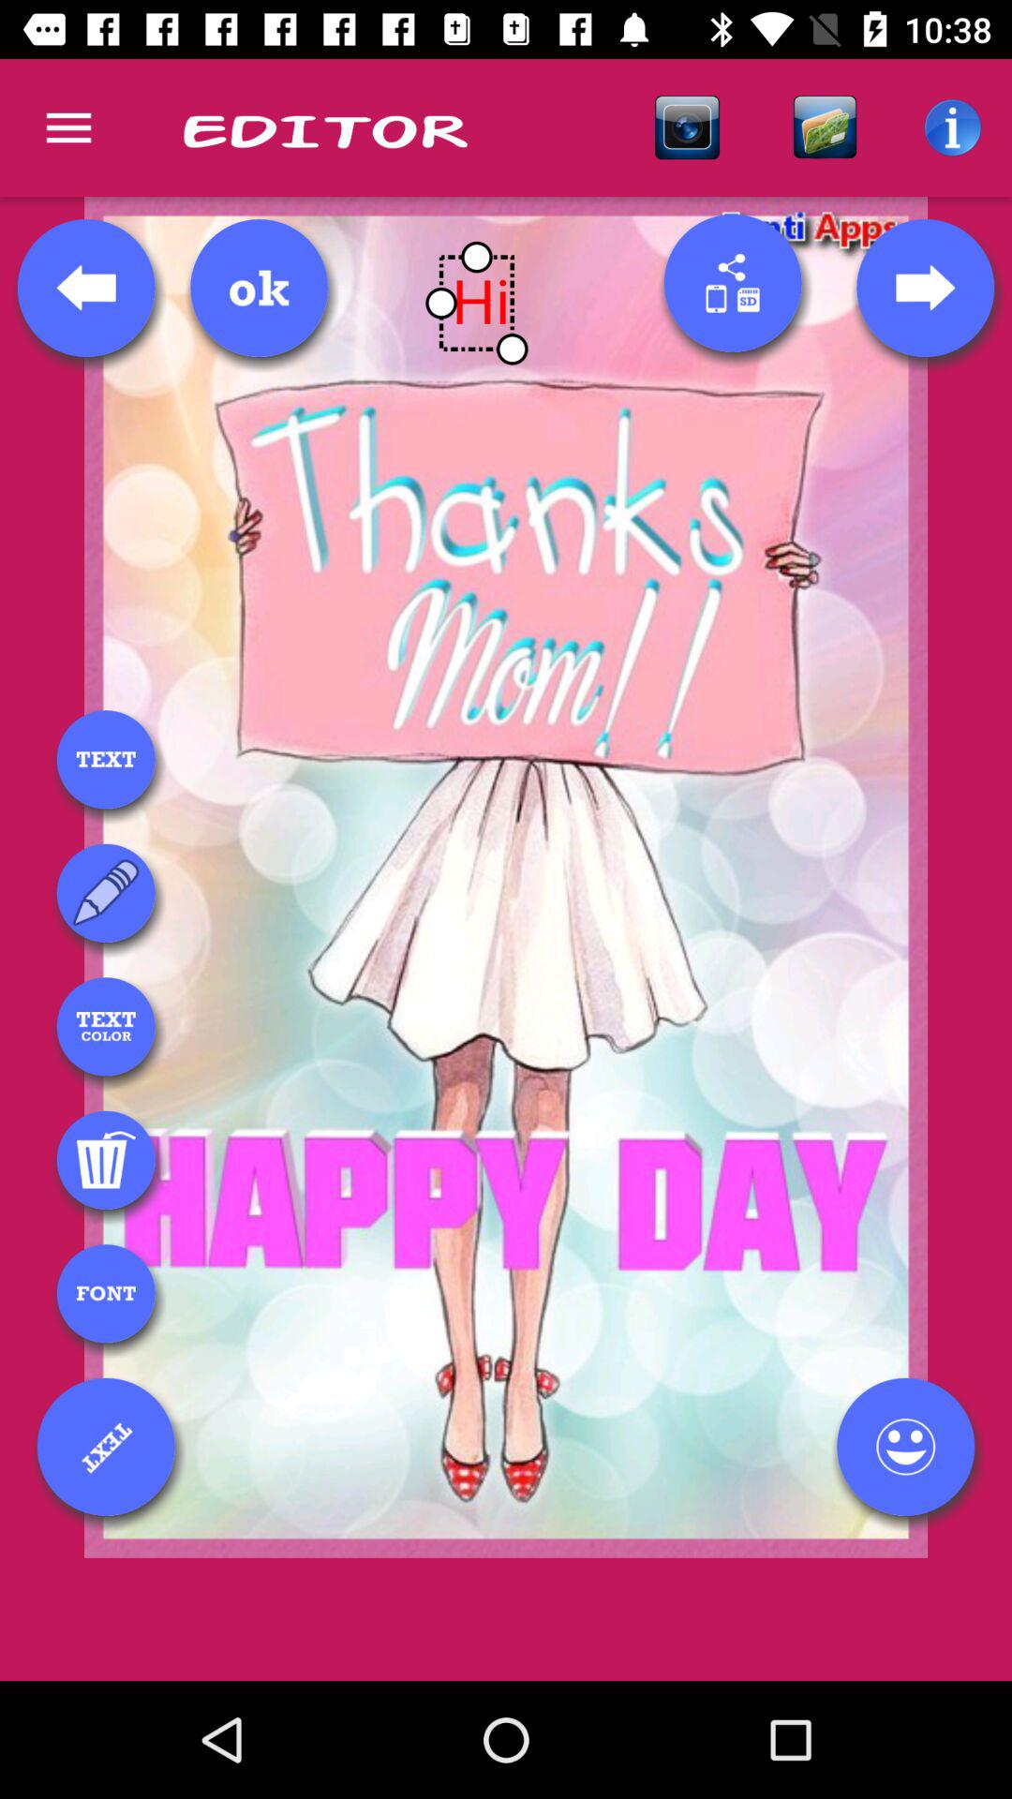  Describe the element at coordinates (106, 1160) in the screenshot. I see `trash` at that location.